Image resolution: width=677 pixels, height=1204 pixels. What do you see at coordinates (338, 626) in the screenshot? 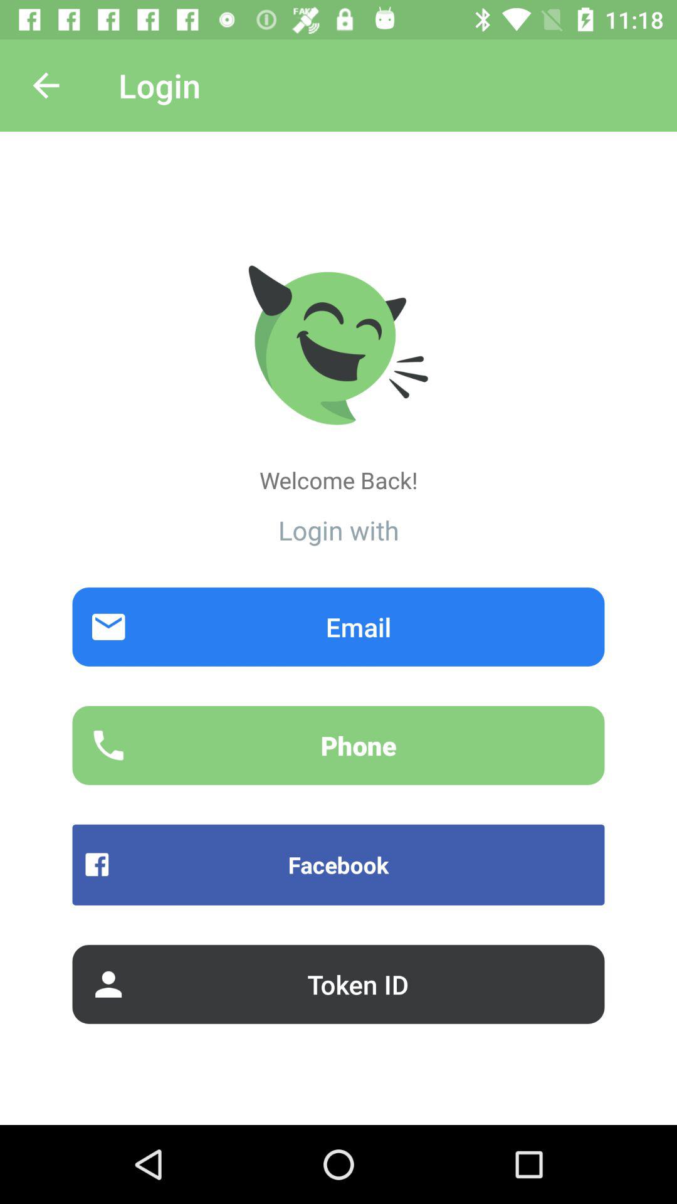
I see `choose the item above phone` at bounding box center [338, 626].